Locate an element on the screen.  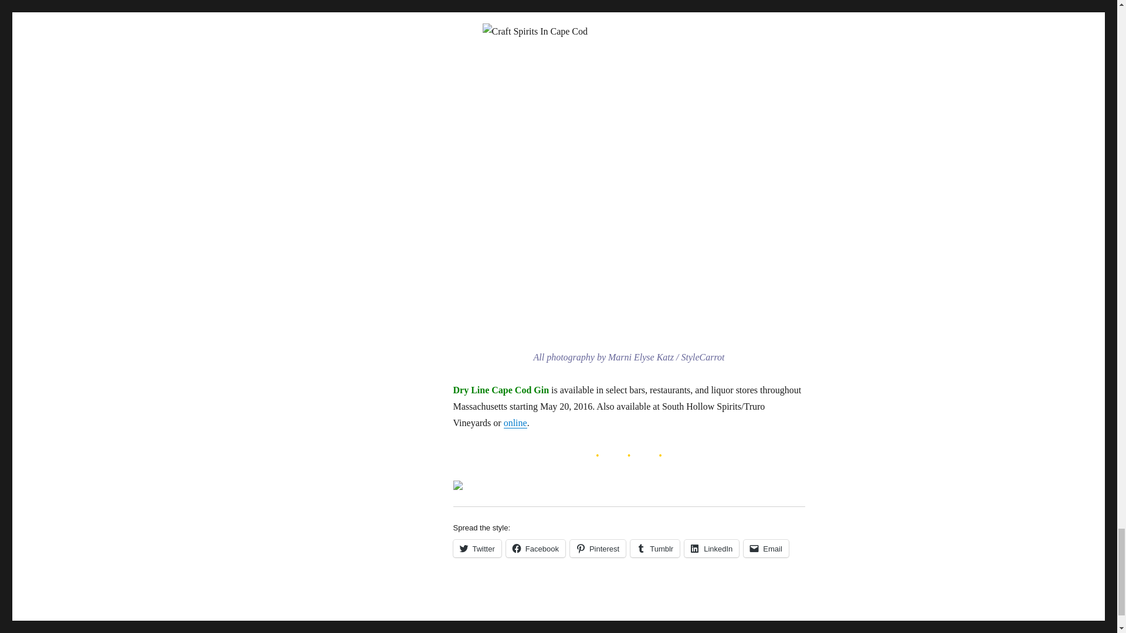
online is located at coordinates (515, 423).